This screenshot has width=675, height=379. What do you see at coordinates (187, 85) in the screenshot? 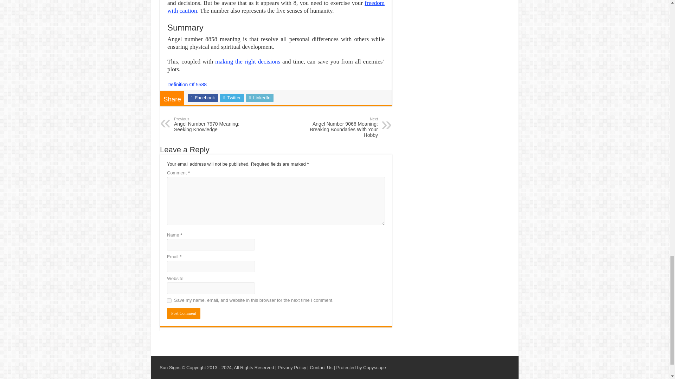
I see `Facebook` at bounding box center [187, 85].